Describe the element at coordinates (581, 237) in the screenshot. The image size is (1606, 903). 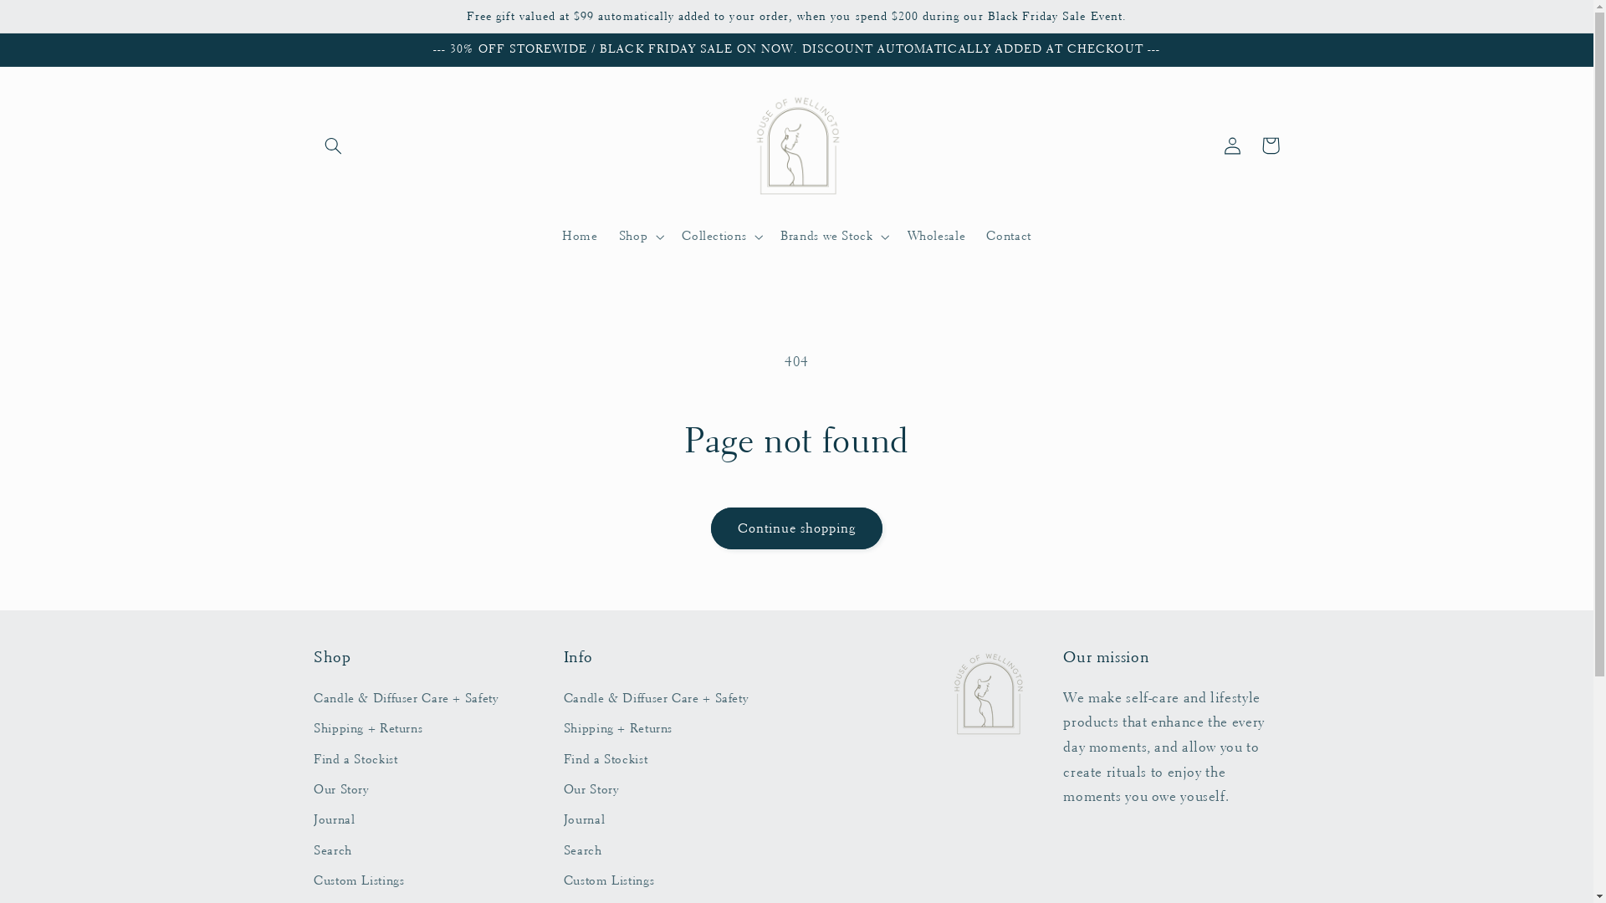
I see `Home` at that location.